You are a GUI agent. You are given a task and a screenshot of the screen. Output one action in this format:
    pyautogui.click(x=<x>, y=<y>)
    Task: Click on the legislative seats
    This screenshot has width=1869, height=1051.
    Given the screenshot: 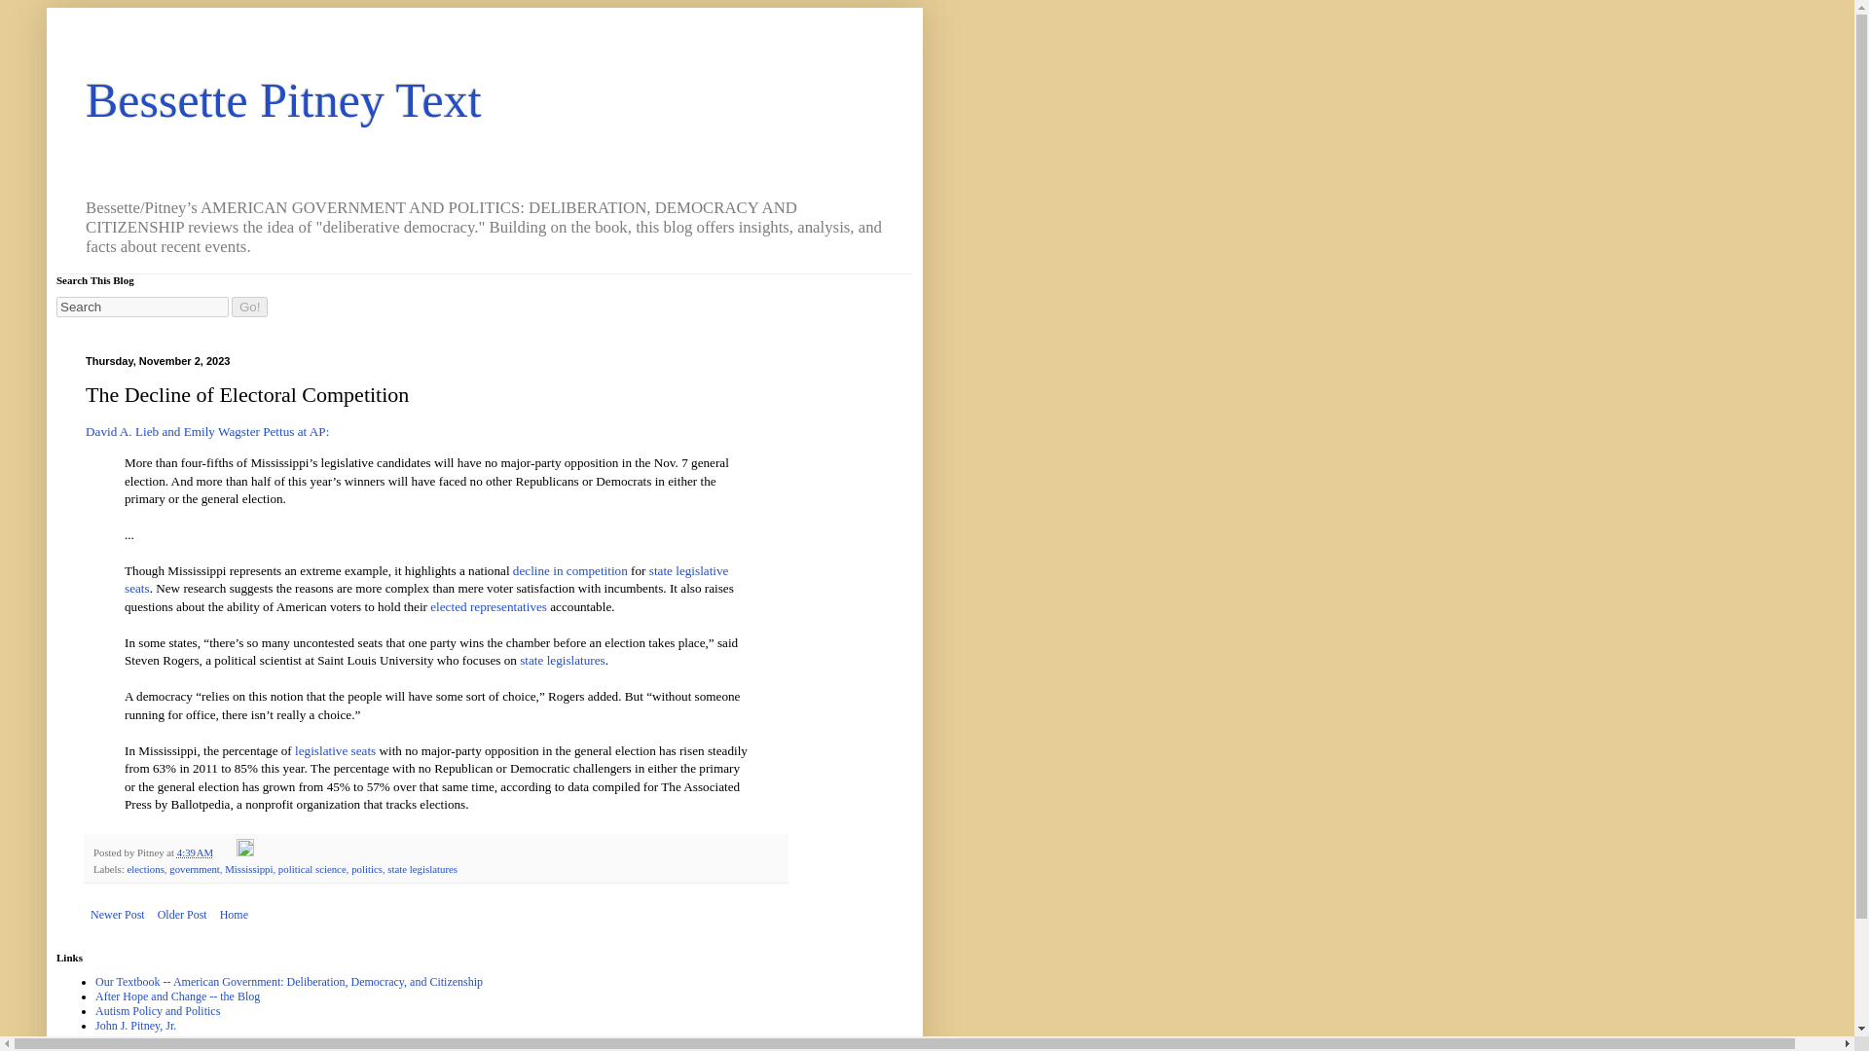 What is the action you would take?
    pyautogui.click(x=335, y=749)
    